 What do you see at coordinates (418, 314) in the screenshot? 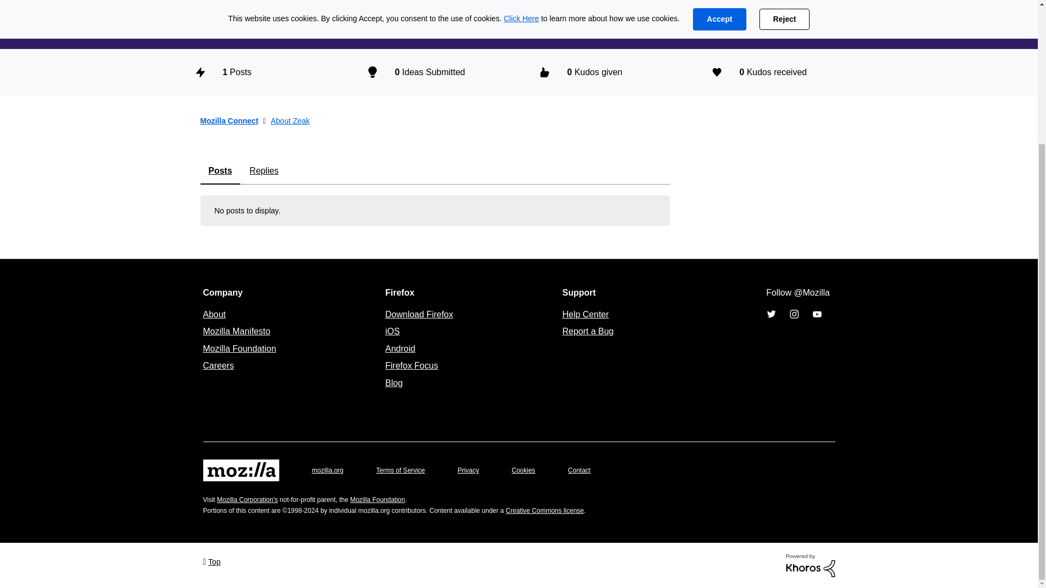
I see `Download Firefox` at bounding box center [418, 314].